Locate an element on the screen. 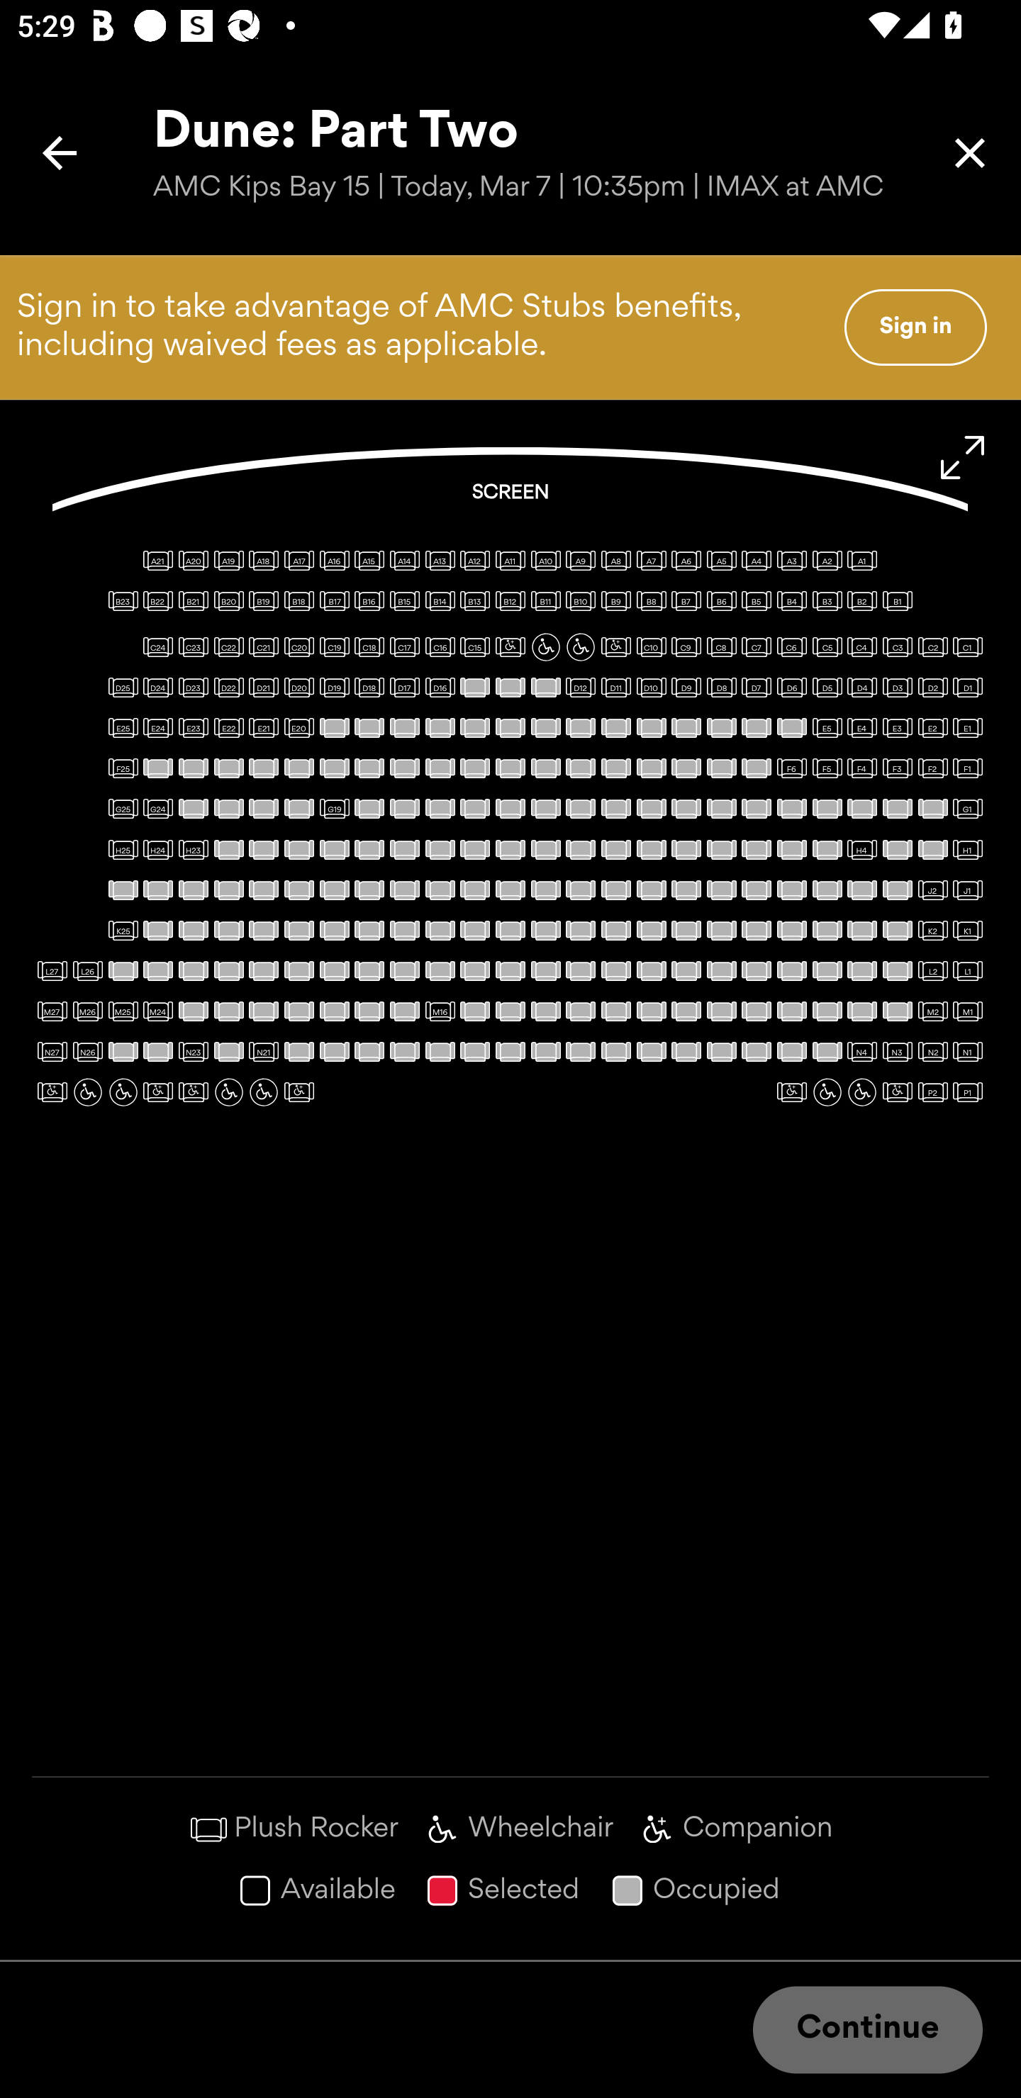  C2, Regular seat, available is located at coordinates (933, 647).